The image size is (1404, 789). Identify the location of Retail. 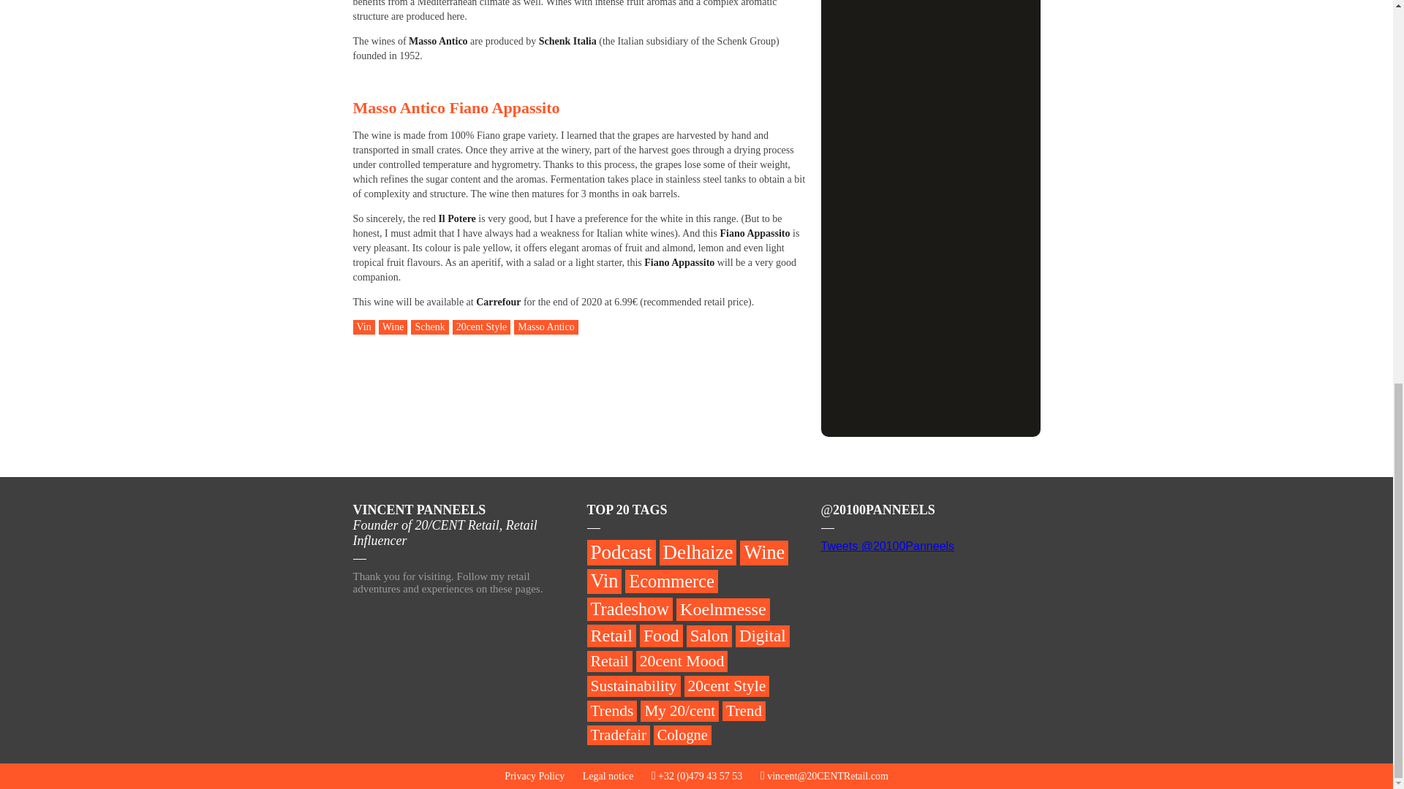
(609, 662).